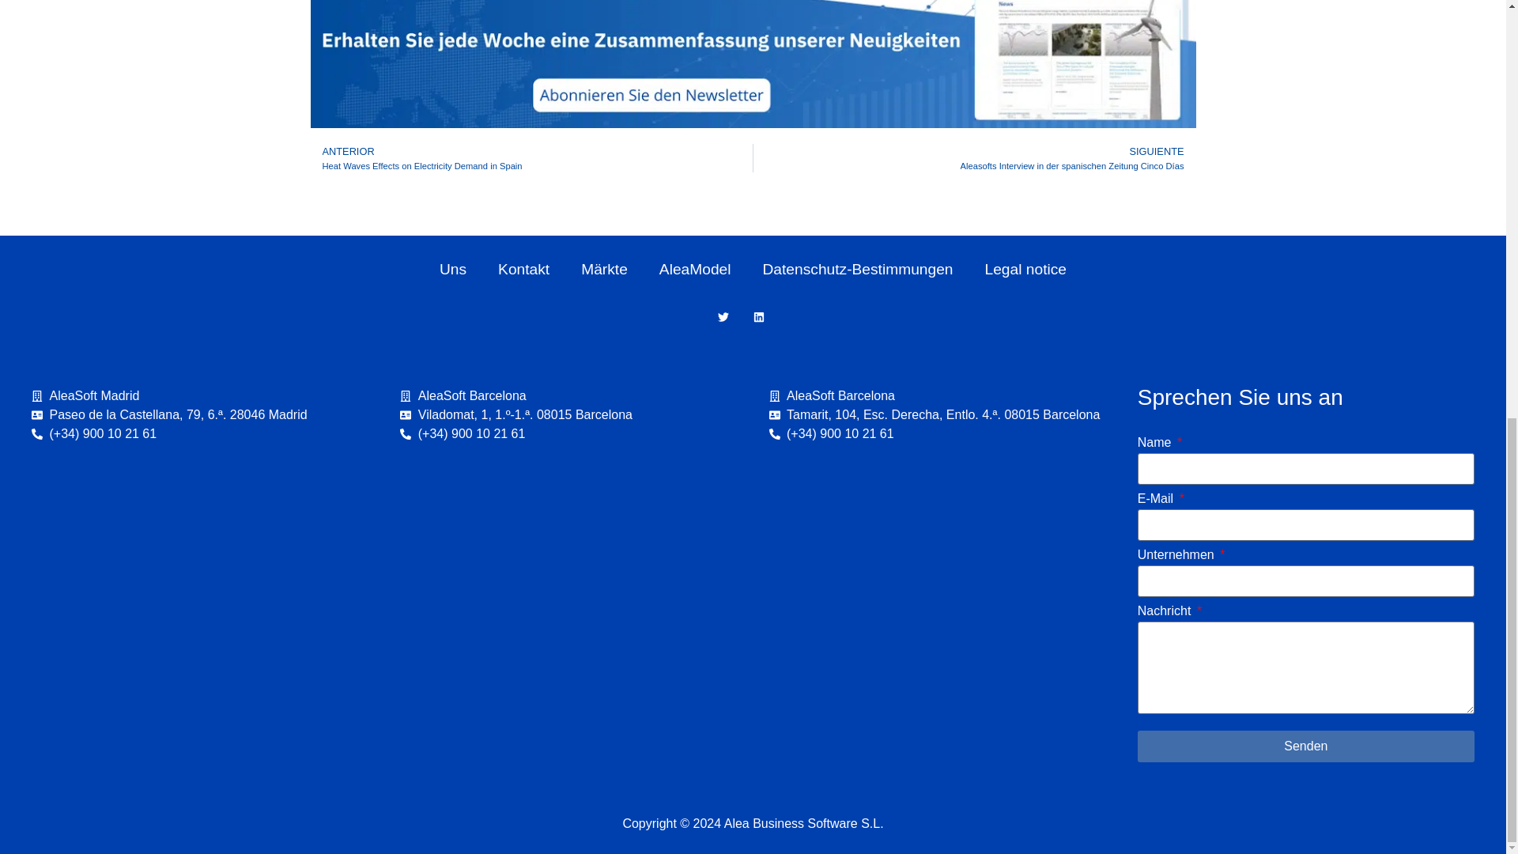  I want to click on Tamarit 104, 08015, so click(936, 578).